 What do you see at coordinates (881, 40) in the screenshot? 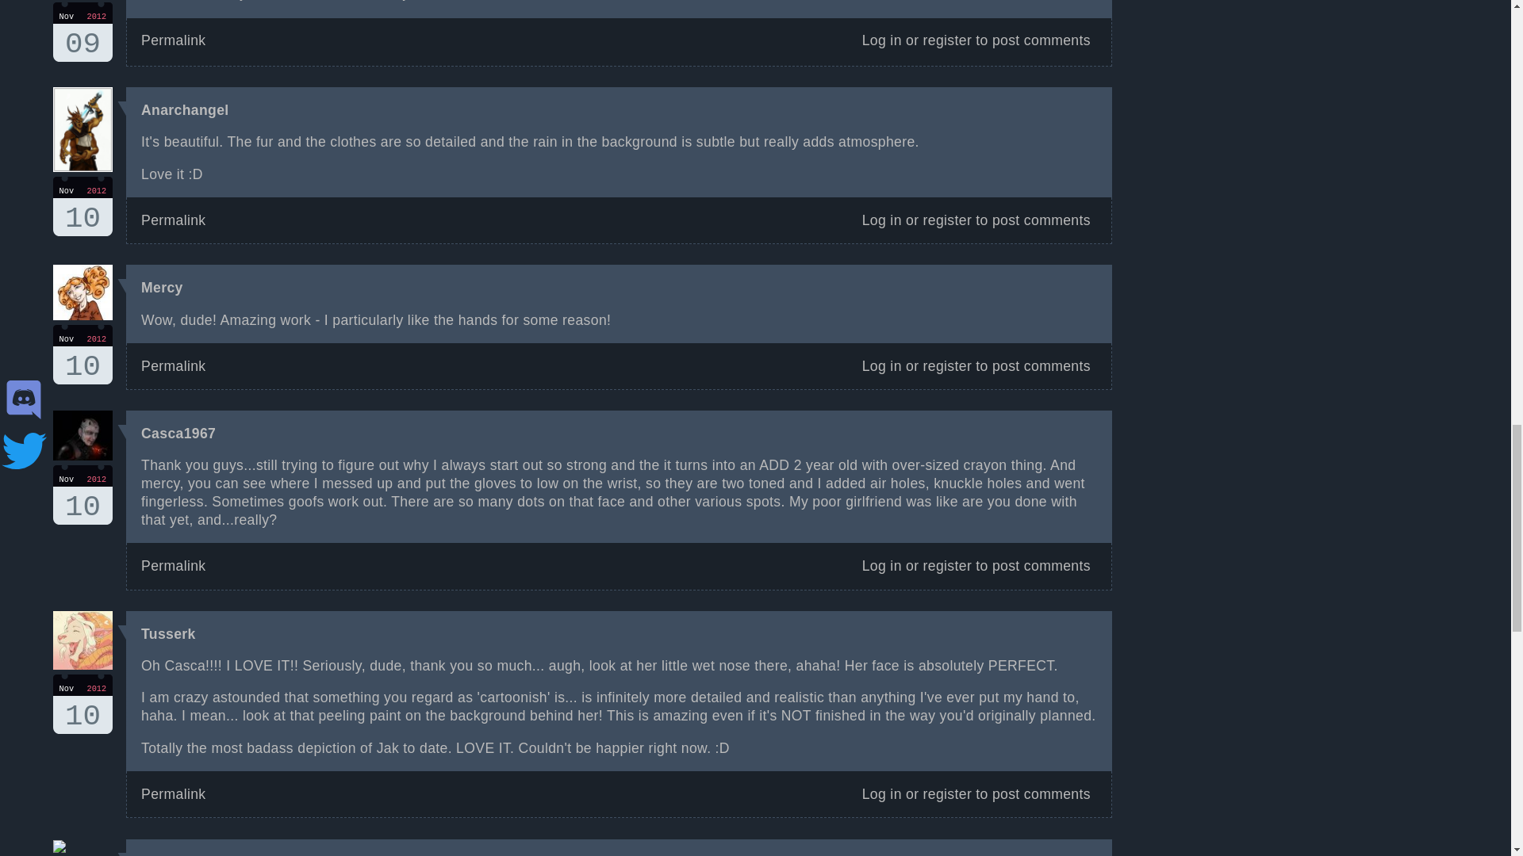
I see `Log in` at bounding box center [881, 40].